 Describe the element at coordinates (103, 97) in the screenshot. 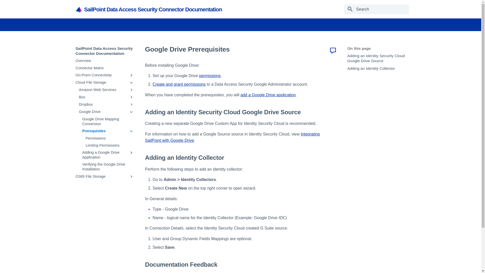

I see `Box` at that location.